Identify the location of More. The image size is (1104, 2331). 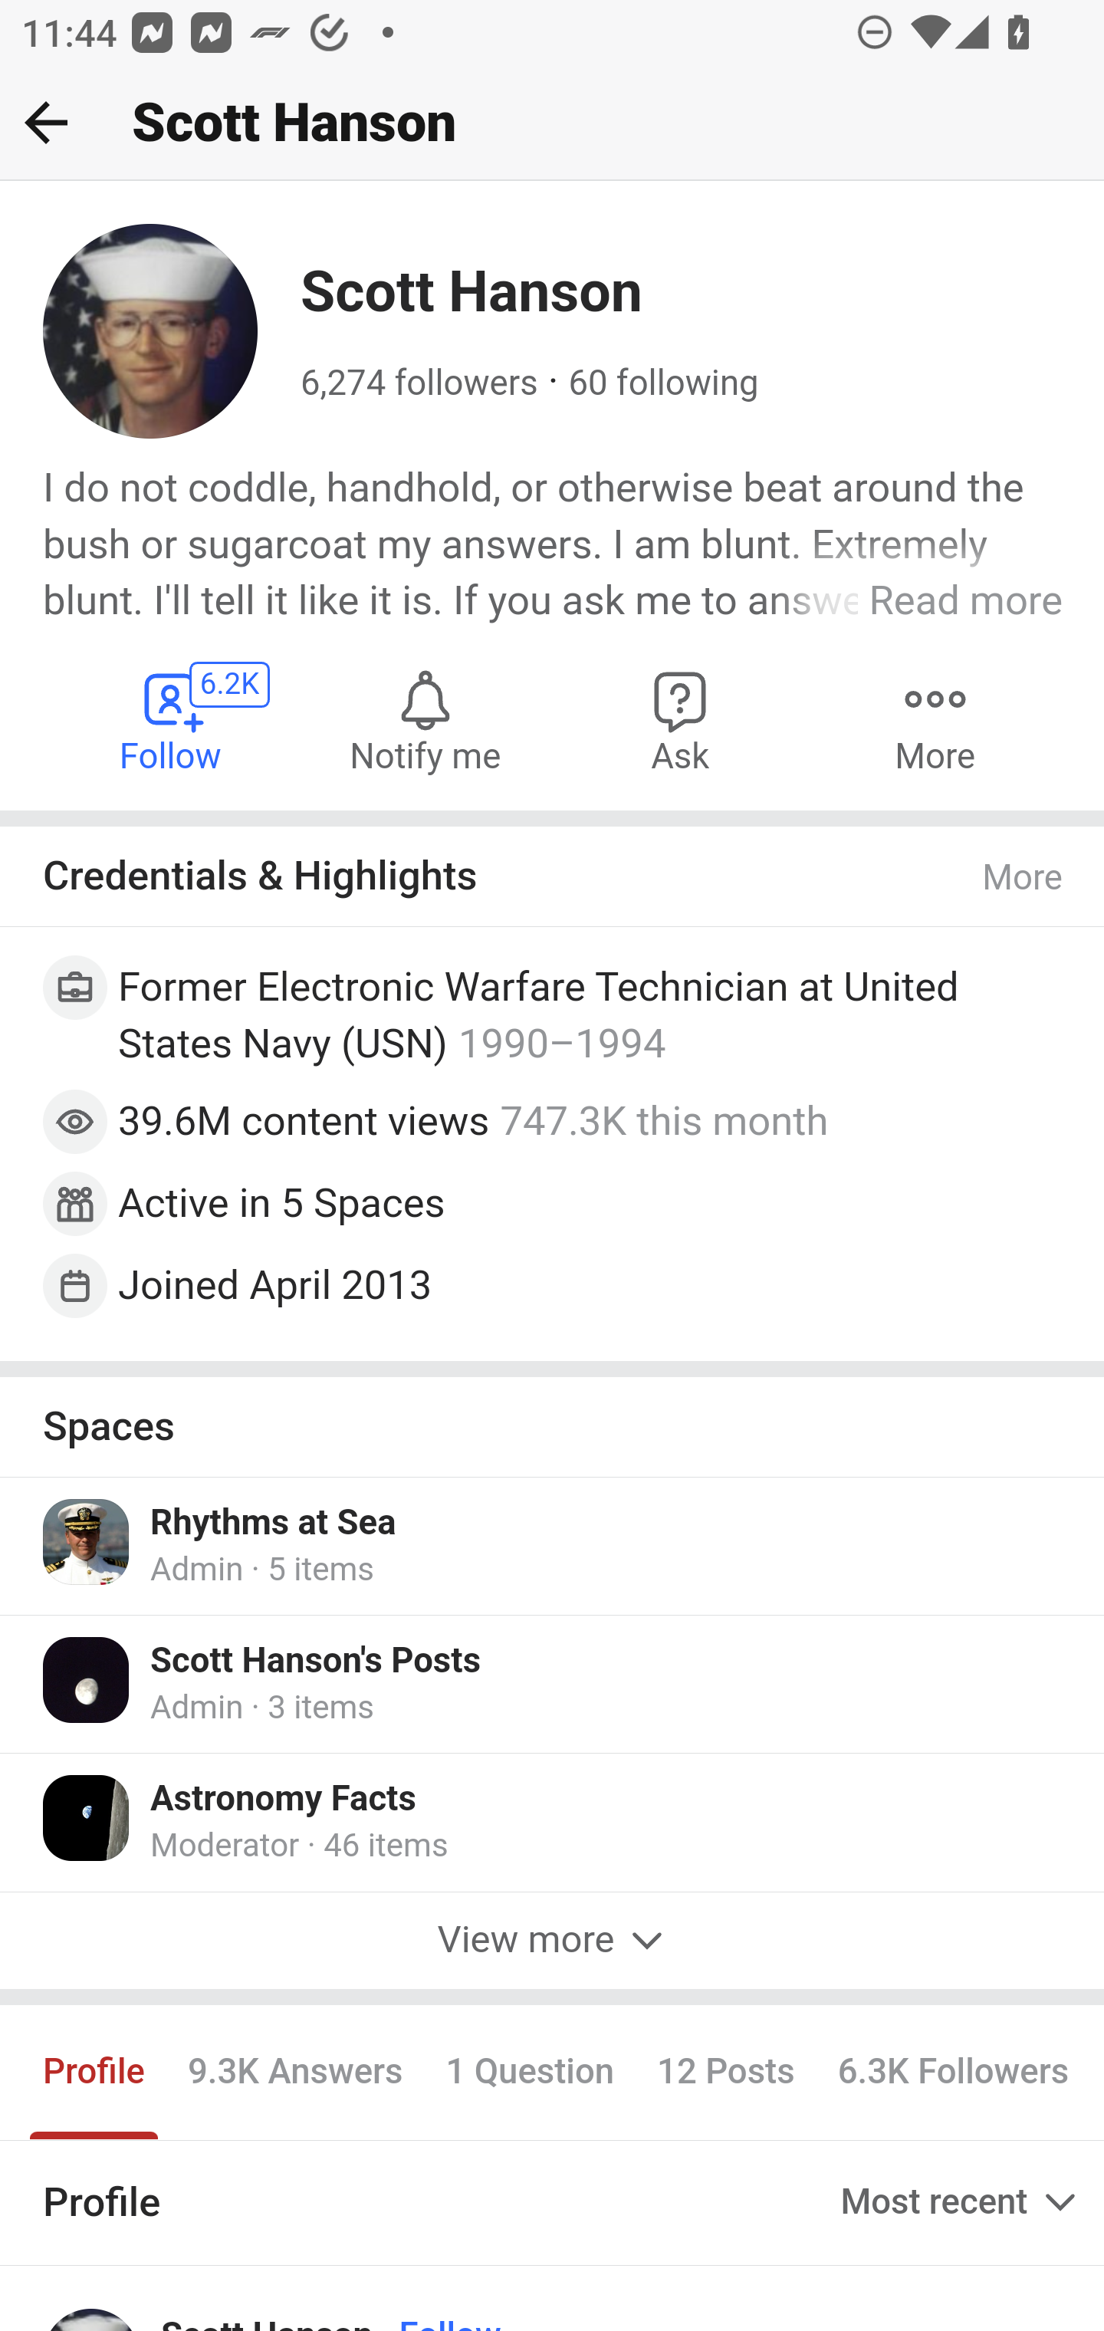
(935, 719).